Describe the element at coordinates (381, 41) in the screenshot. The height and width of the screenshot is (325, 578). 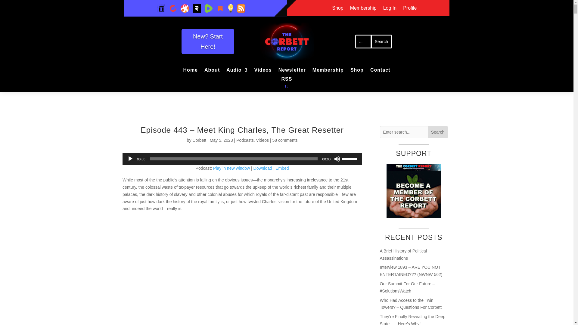
I see `Search` at that location.